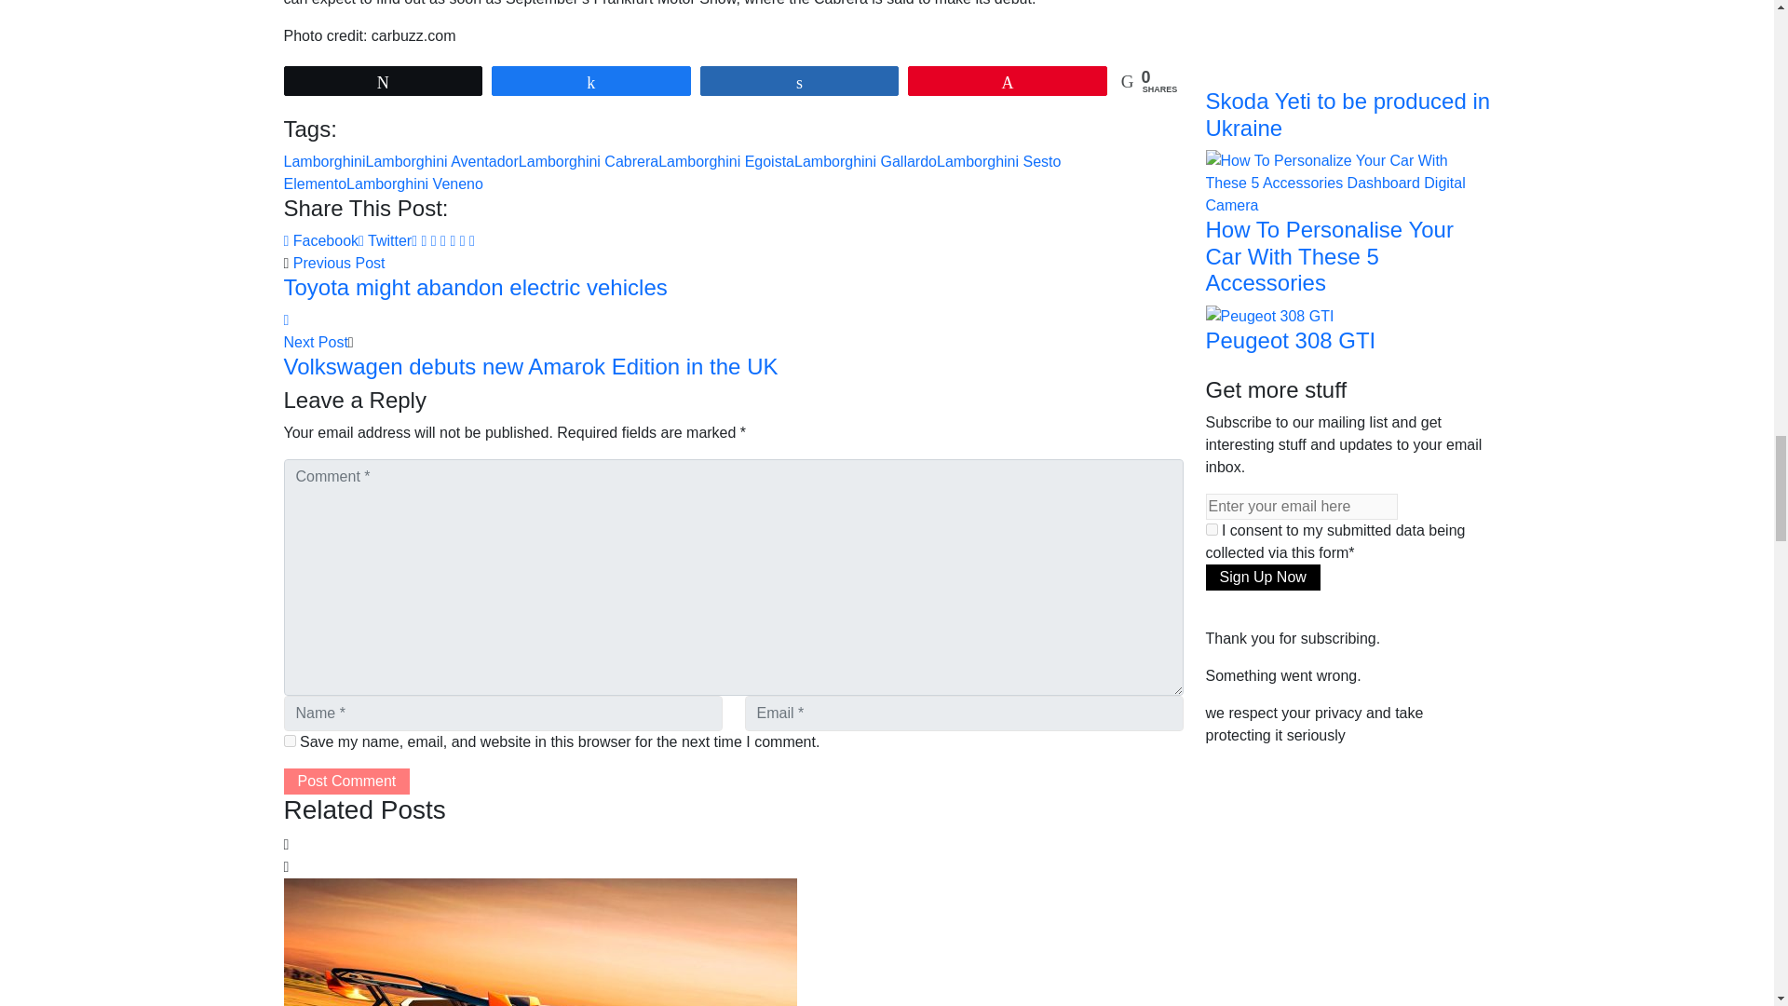 This screenshot has height=1006, width=1788. What do you see at coordinates (1262, 577) in the screenshot?
I see `Sign Up Now` at bounding box center [1262, 577].